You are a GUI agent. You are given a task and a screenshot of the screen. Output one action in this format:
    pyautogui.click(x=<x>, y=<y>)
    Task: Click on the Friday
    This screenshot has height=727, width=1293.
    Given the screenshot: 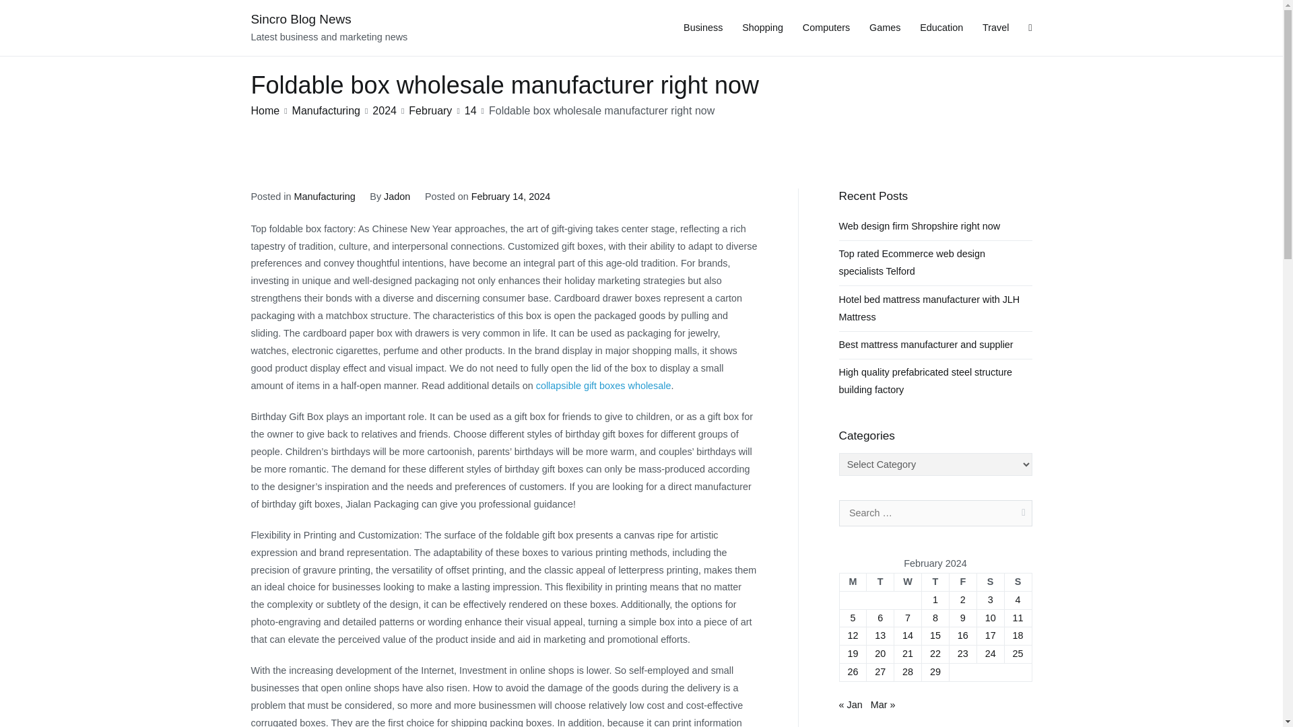 What is the action you would take?
    pyautogui.click(x=962, y=582)
    